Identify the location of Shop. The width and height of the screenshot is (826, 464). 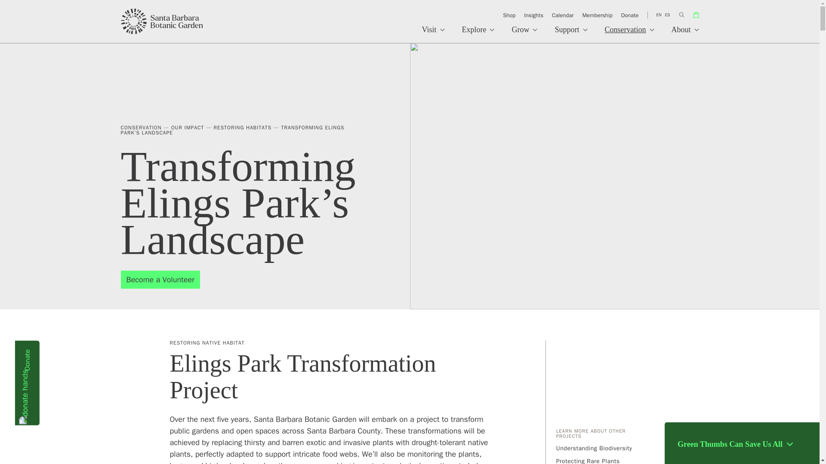
(509, 15).